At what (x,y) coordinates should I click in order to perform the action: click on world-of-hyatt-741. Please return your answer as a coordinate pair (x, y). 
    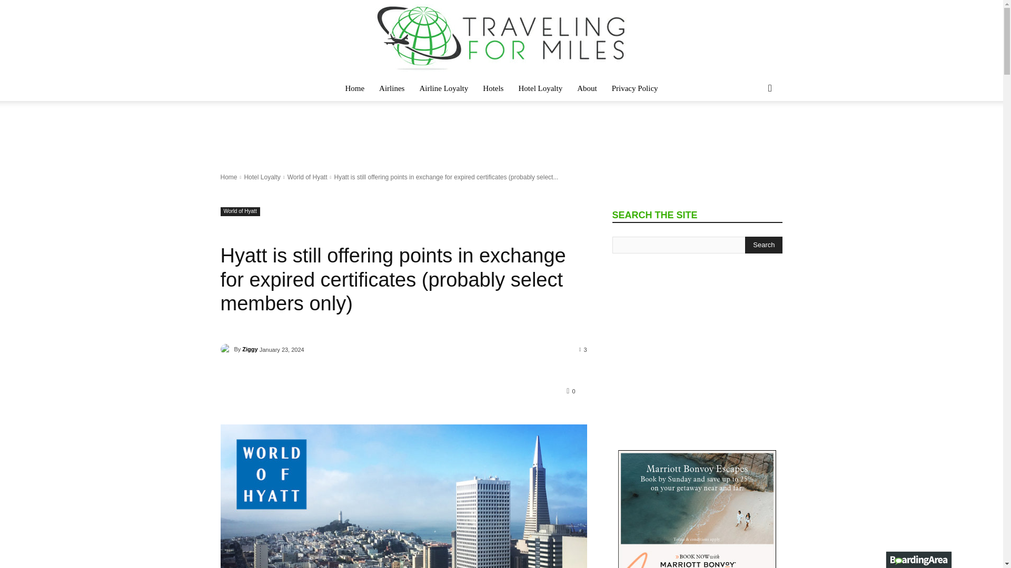
    Looking at the image, I should click on (403, 496).